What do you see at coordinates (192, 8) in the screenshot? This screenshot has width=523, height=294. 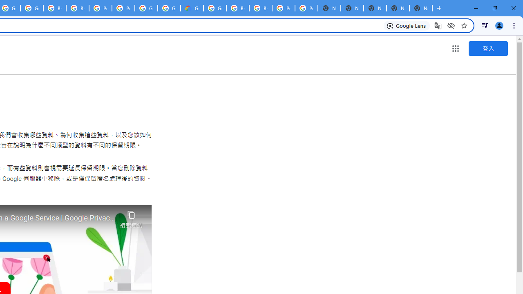 I see `Google Cloud Estimate Summary` at bounding box center [192, 8].